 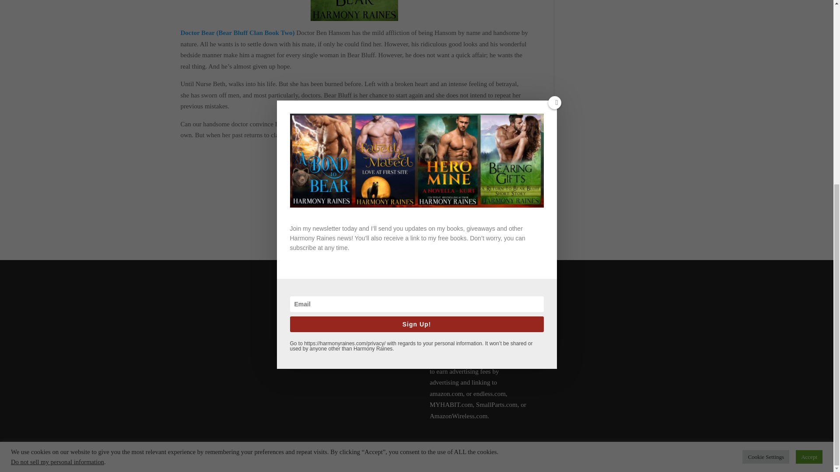 What do you see at coordinates (808, 158) in the screenshot?
I see `Accept` at bounding box center [808, 158].